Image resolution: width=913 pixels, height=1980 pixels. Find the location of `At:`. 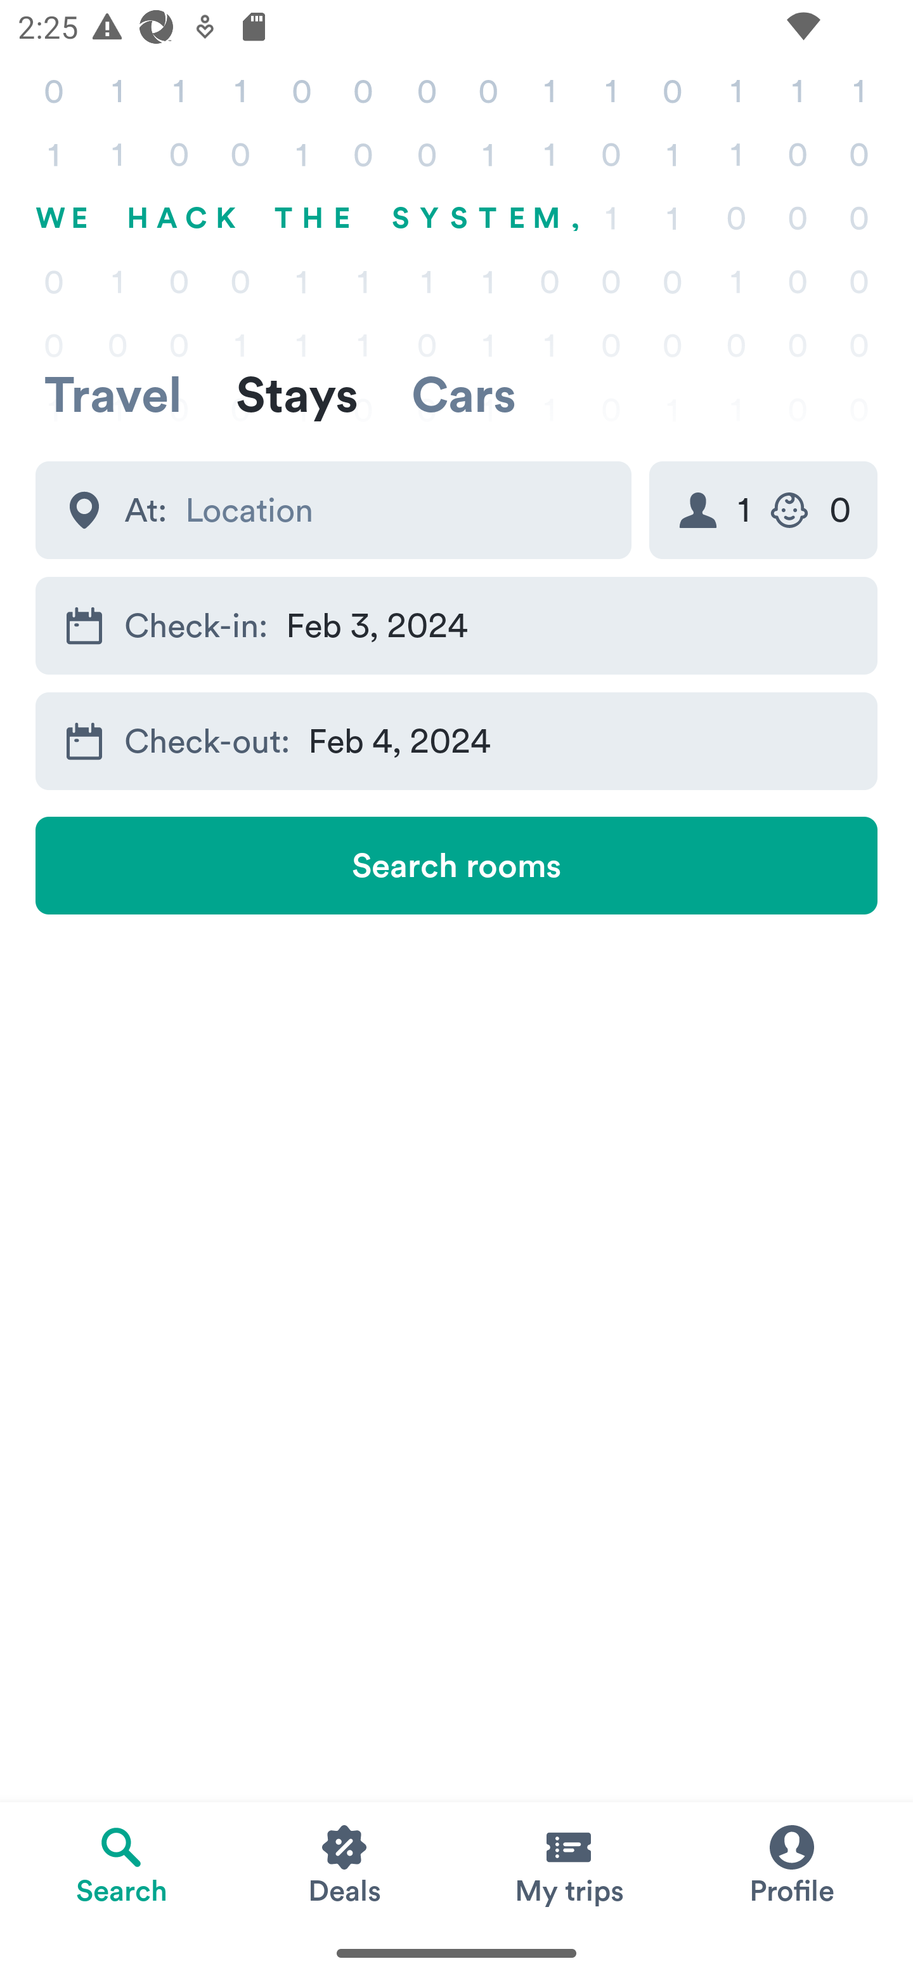

At: is located at coordinates (333, 510).